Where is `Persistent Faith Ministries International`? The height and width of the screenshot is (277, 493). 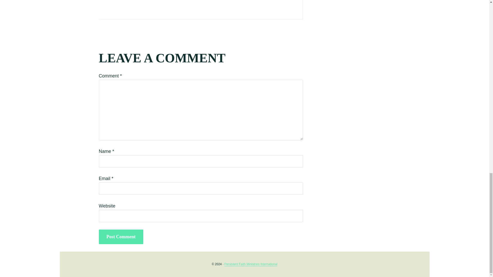 Persistent Faith Ministries International is located at coordinates (251, 264).